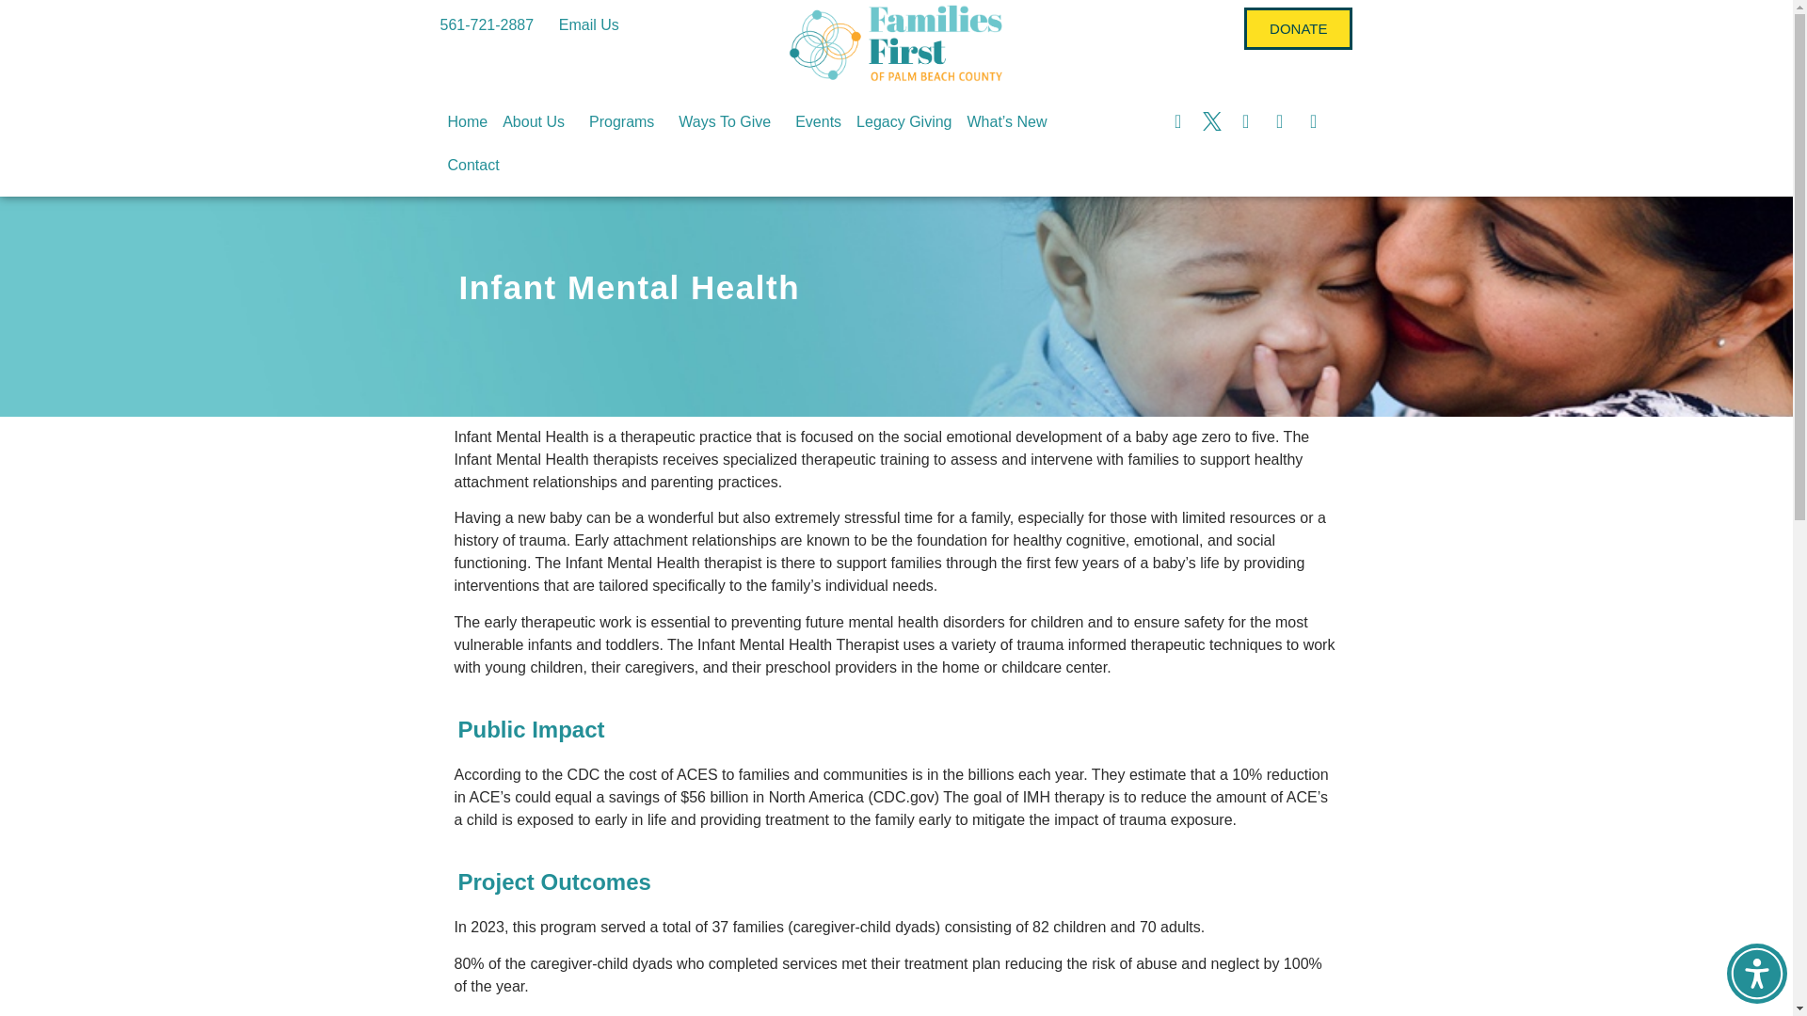  What do you see at coordinates (728, 122) in the screenshot?
I see `Ways To Give` at bounding box center [728, 122].